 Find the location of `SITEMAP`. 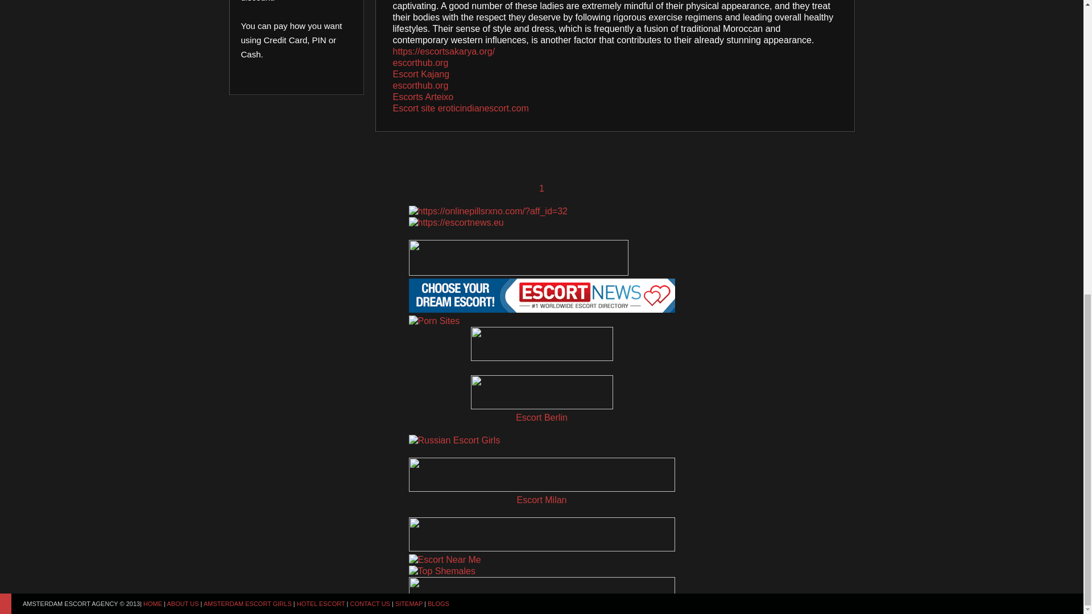

SITEMAP is located at coordinates (409, 39).